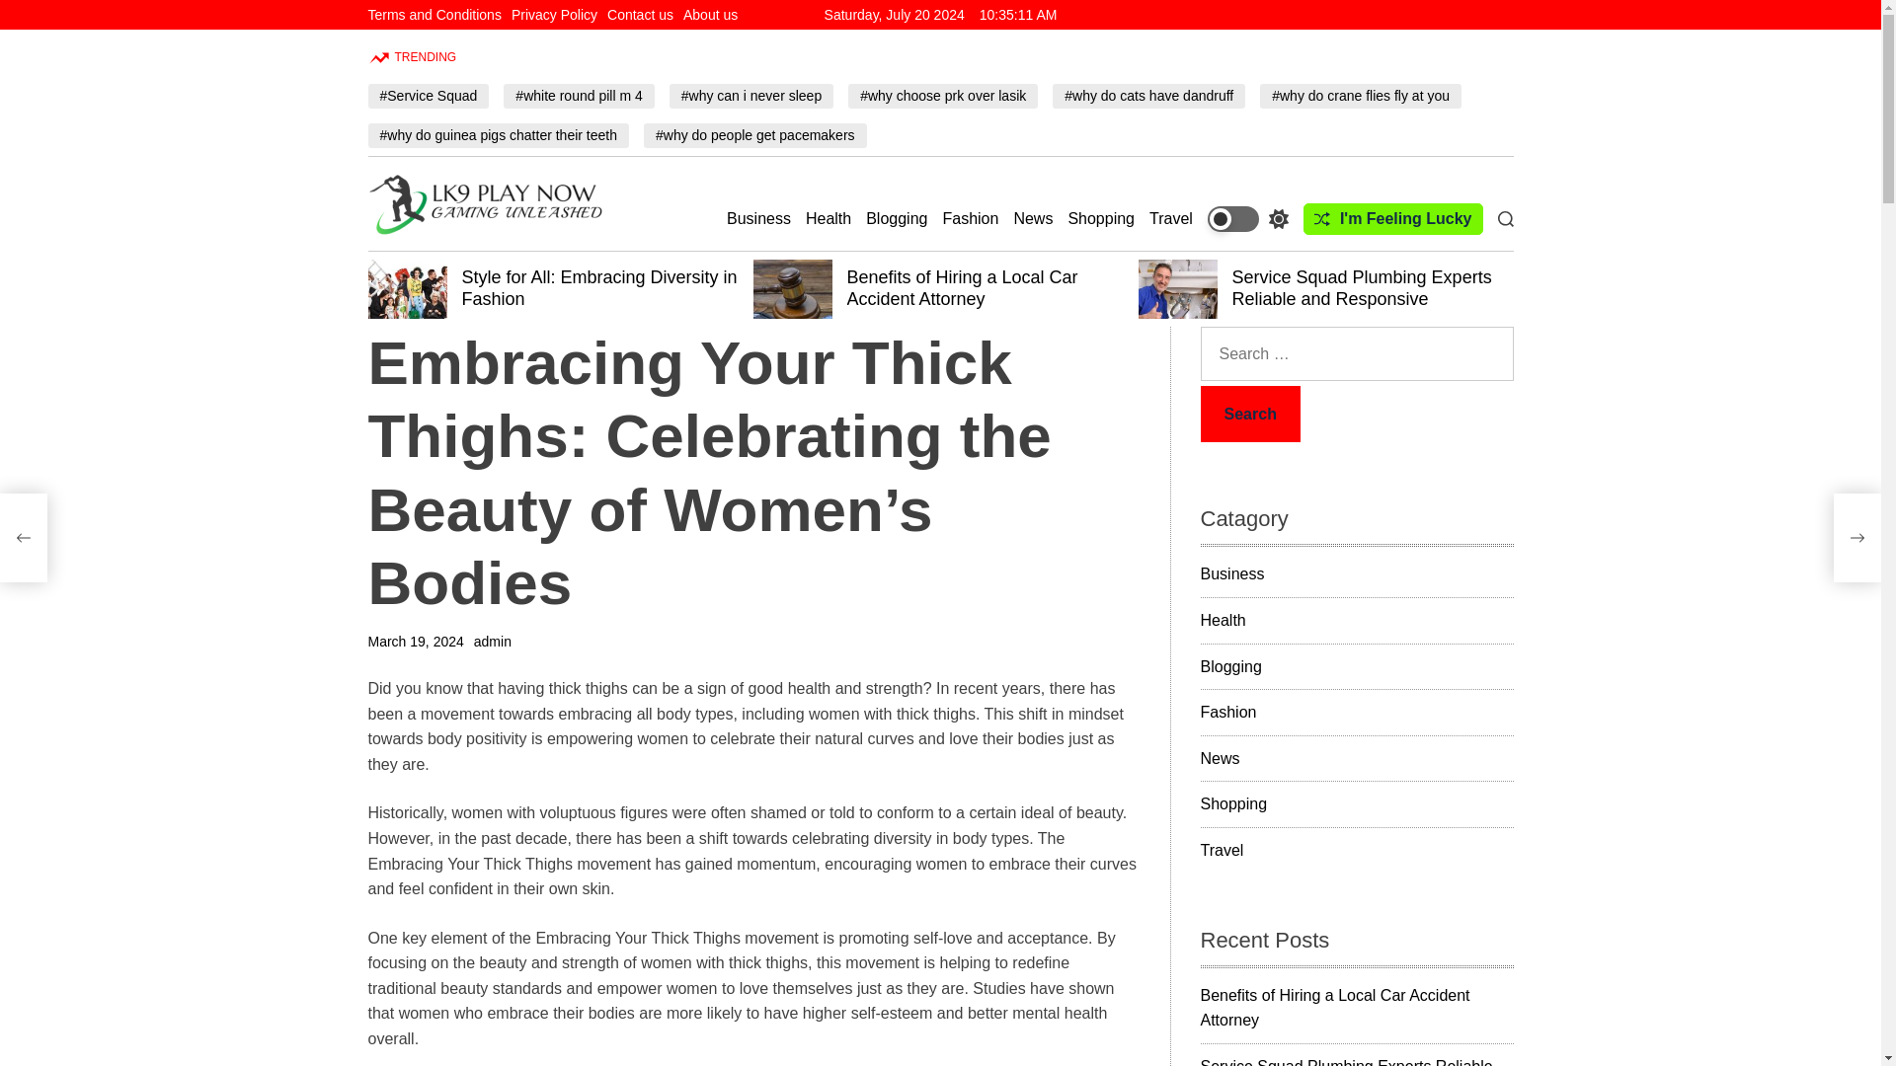  Describe the element at coordinates (1170, 218) in the screenshot. I see `Travel` at that location.